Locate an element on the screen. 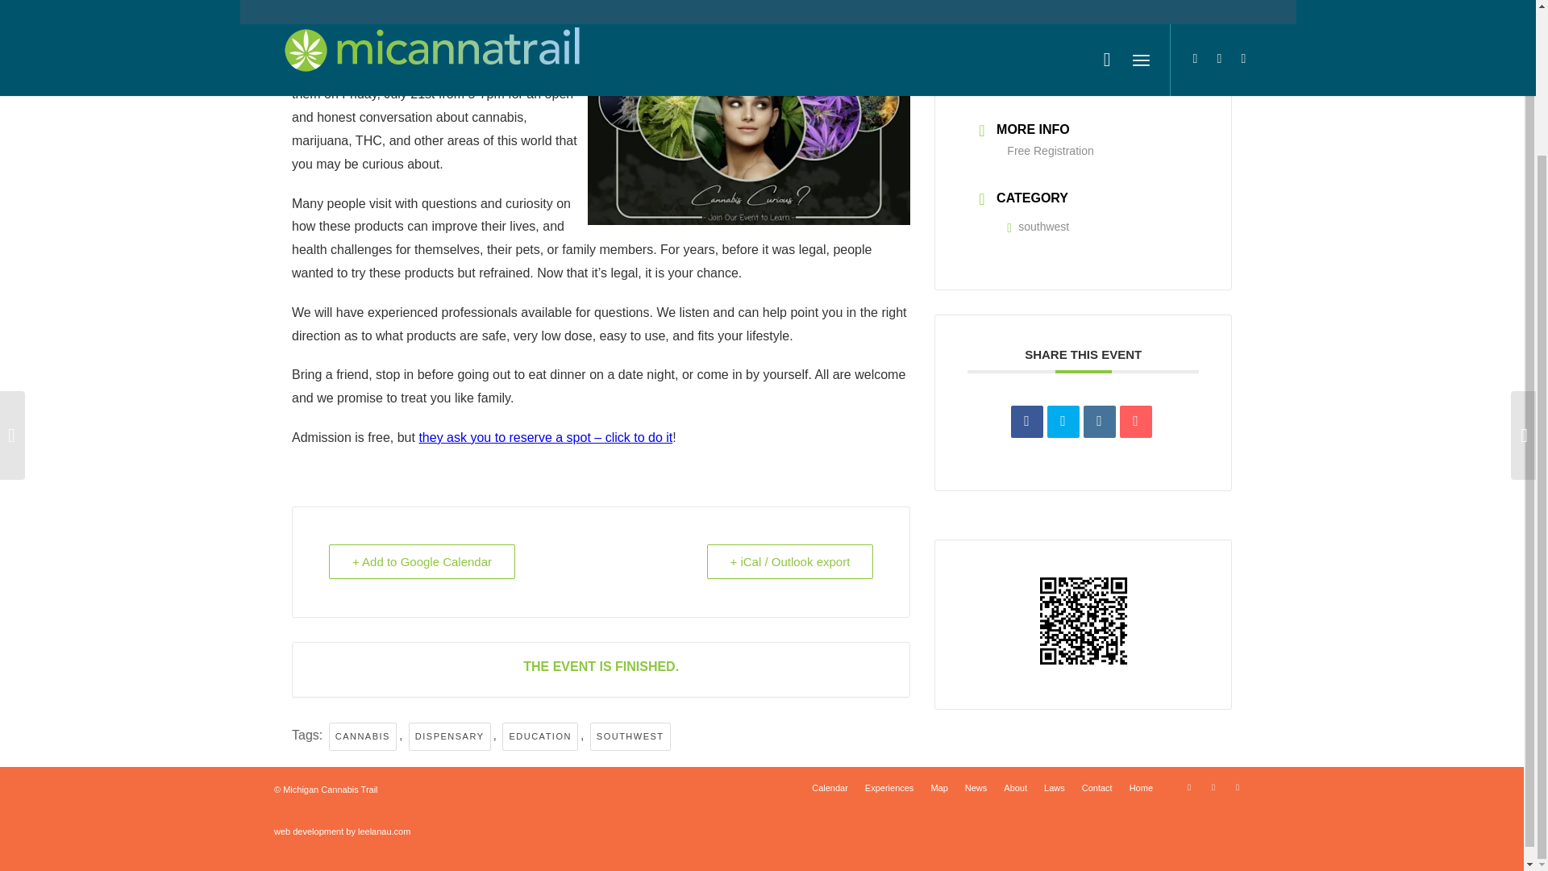 Image resolution: width=1548 pixels, height=871 pixels. DISPENSARY is located at coordinates (449, 736).